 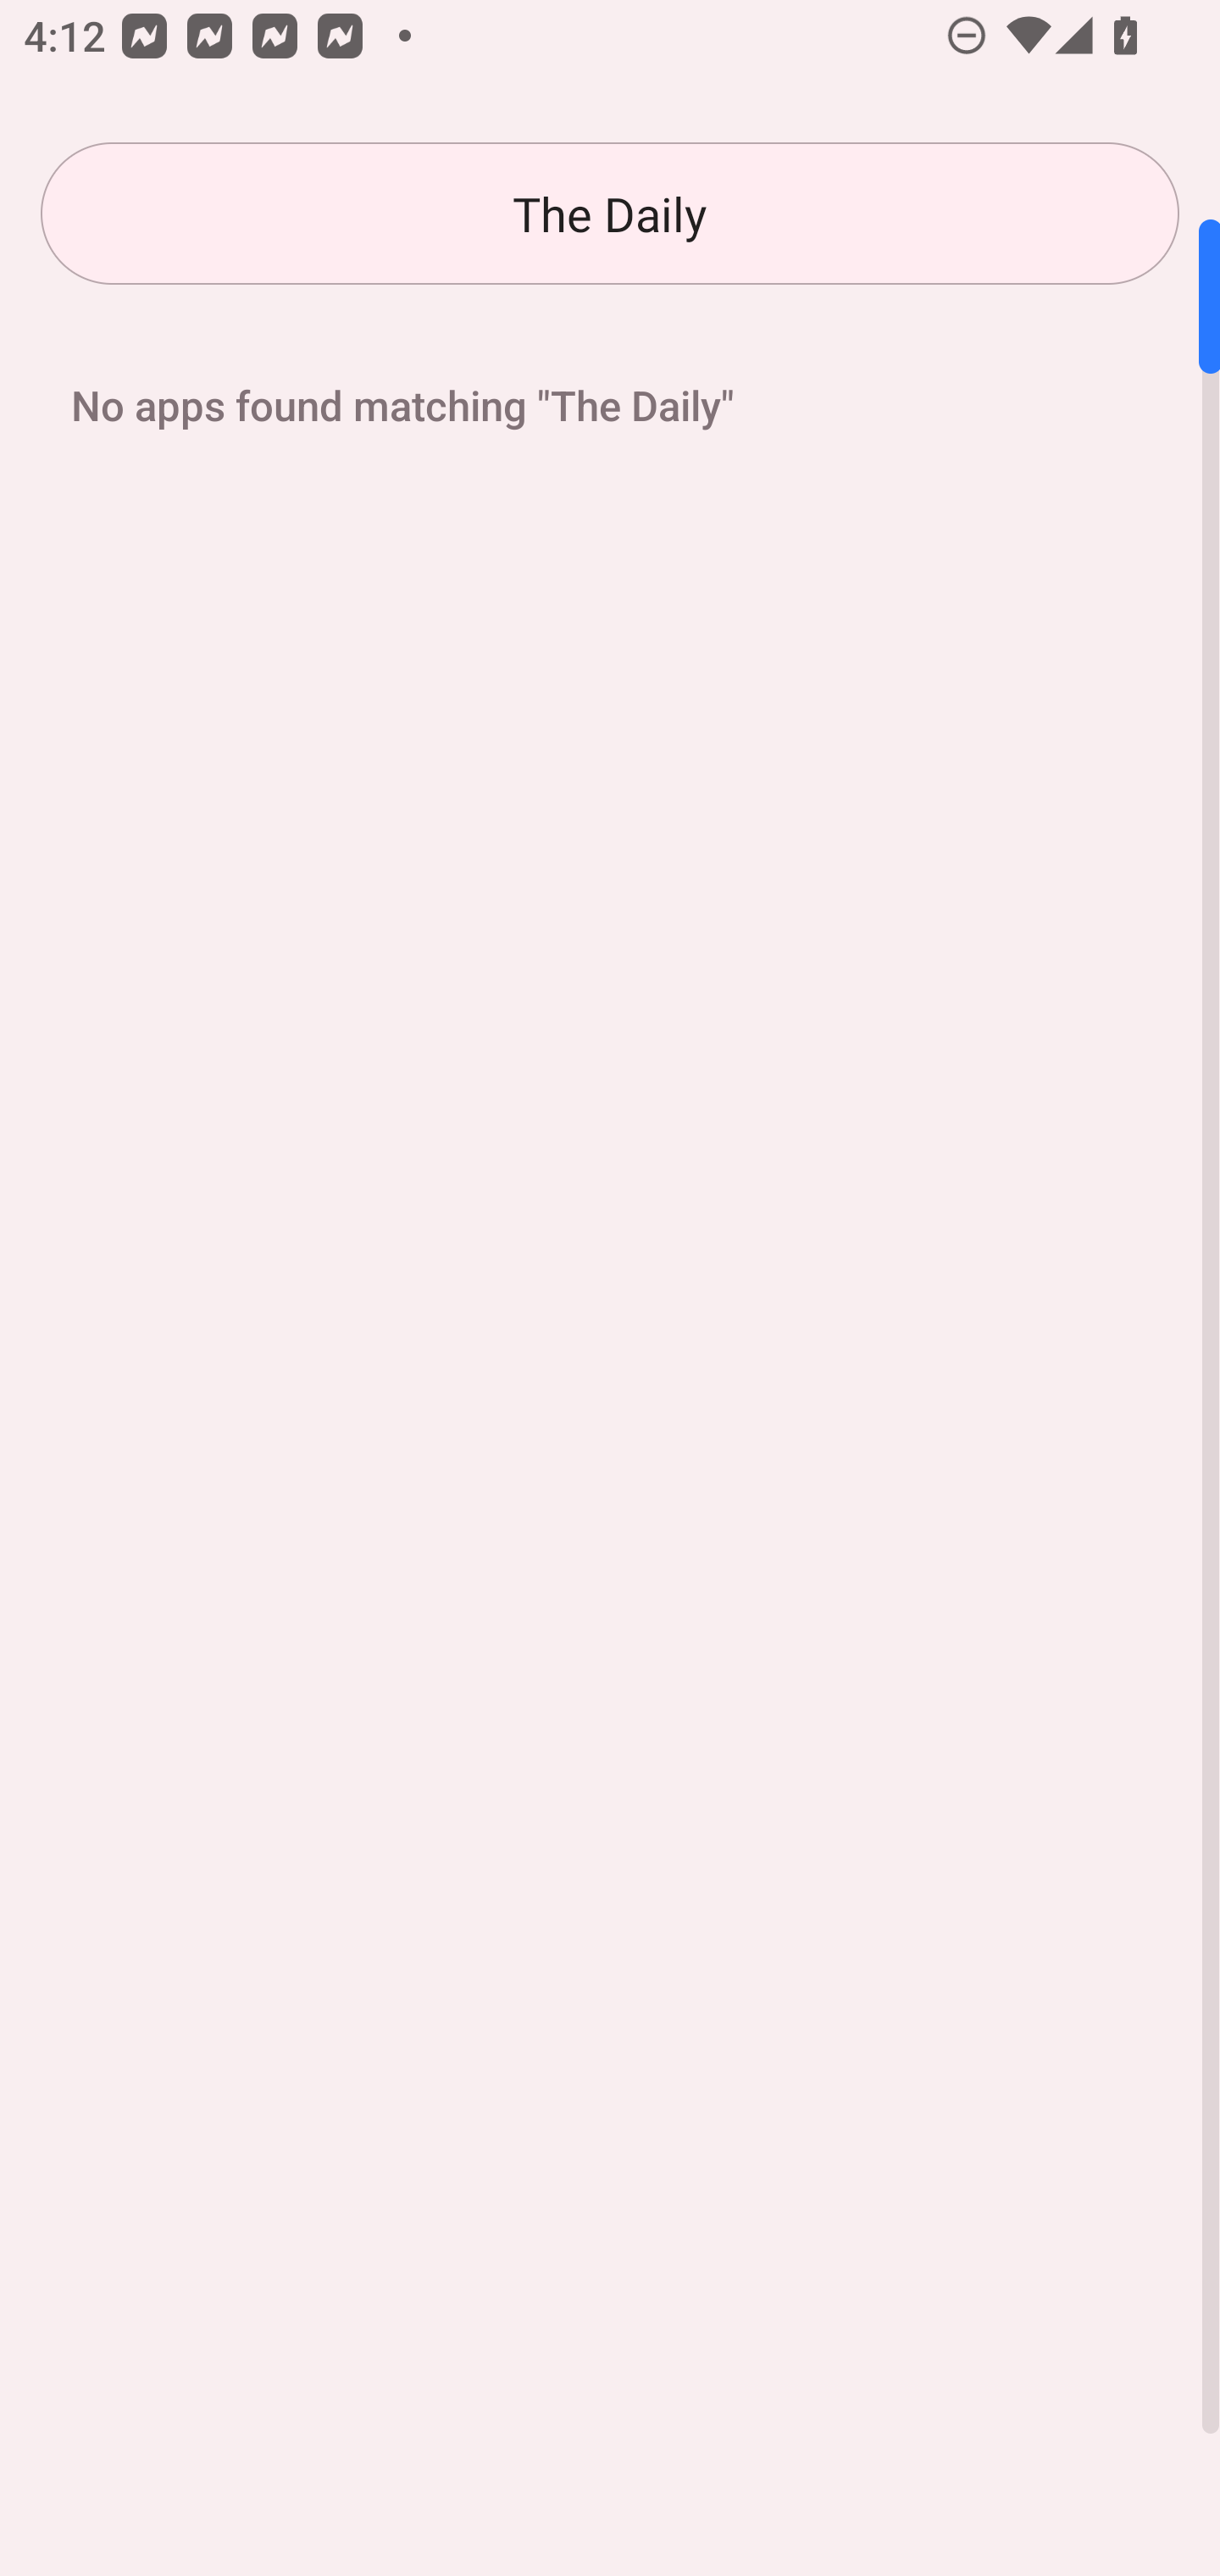 I want to click on The Daily, so click(x=610, y=214).